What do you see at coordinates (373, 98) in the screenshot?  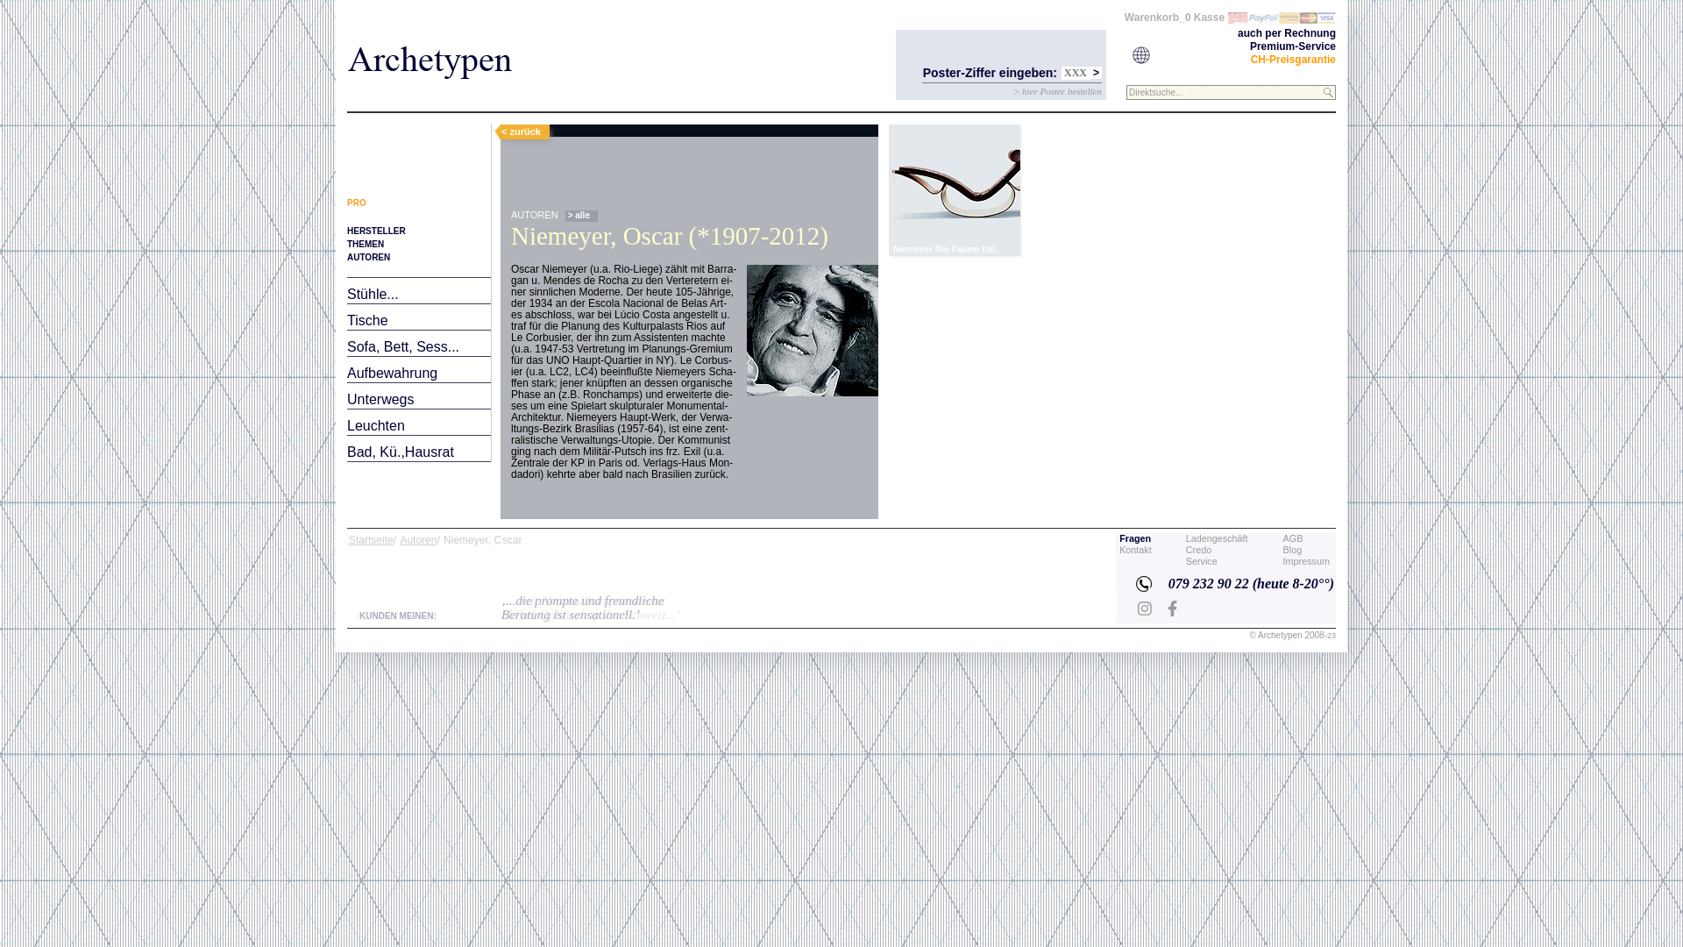 I see `Eames` at bounding box center [373, 98].